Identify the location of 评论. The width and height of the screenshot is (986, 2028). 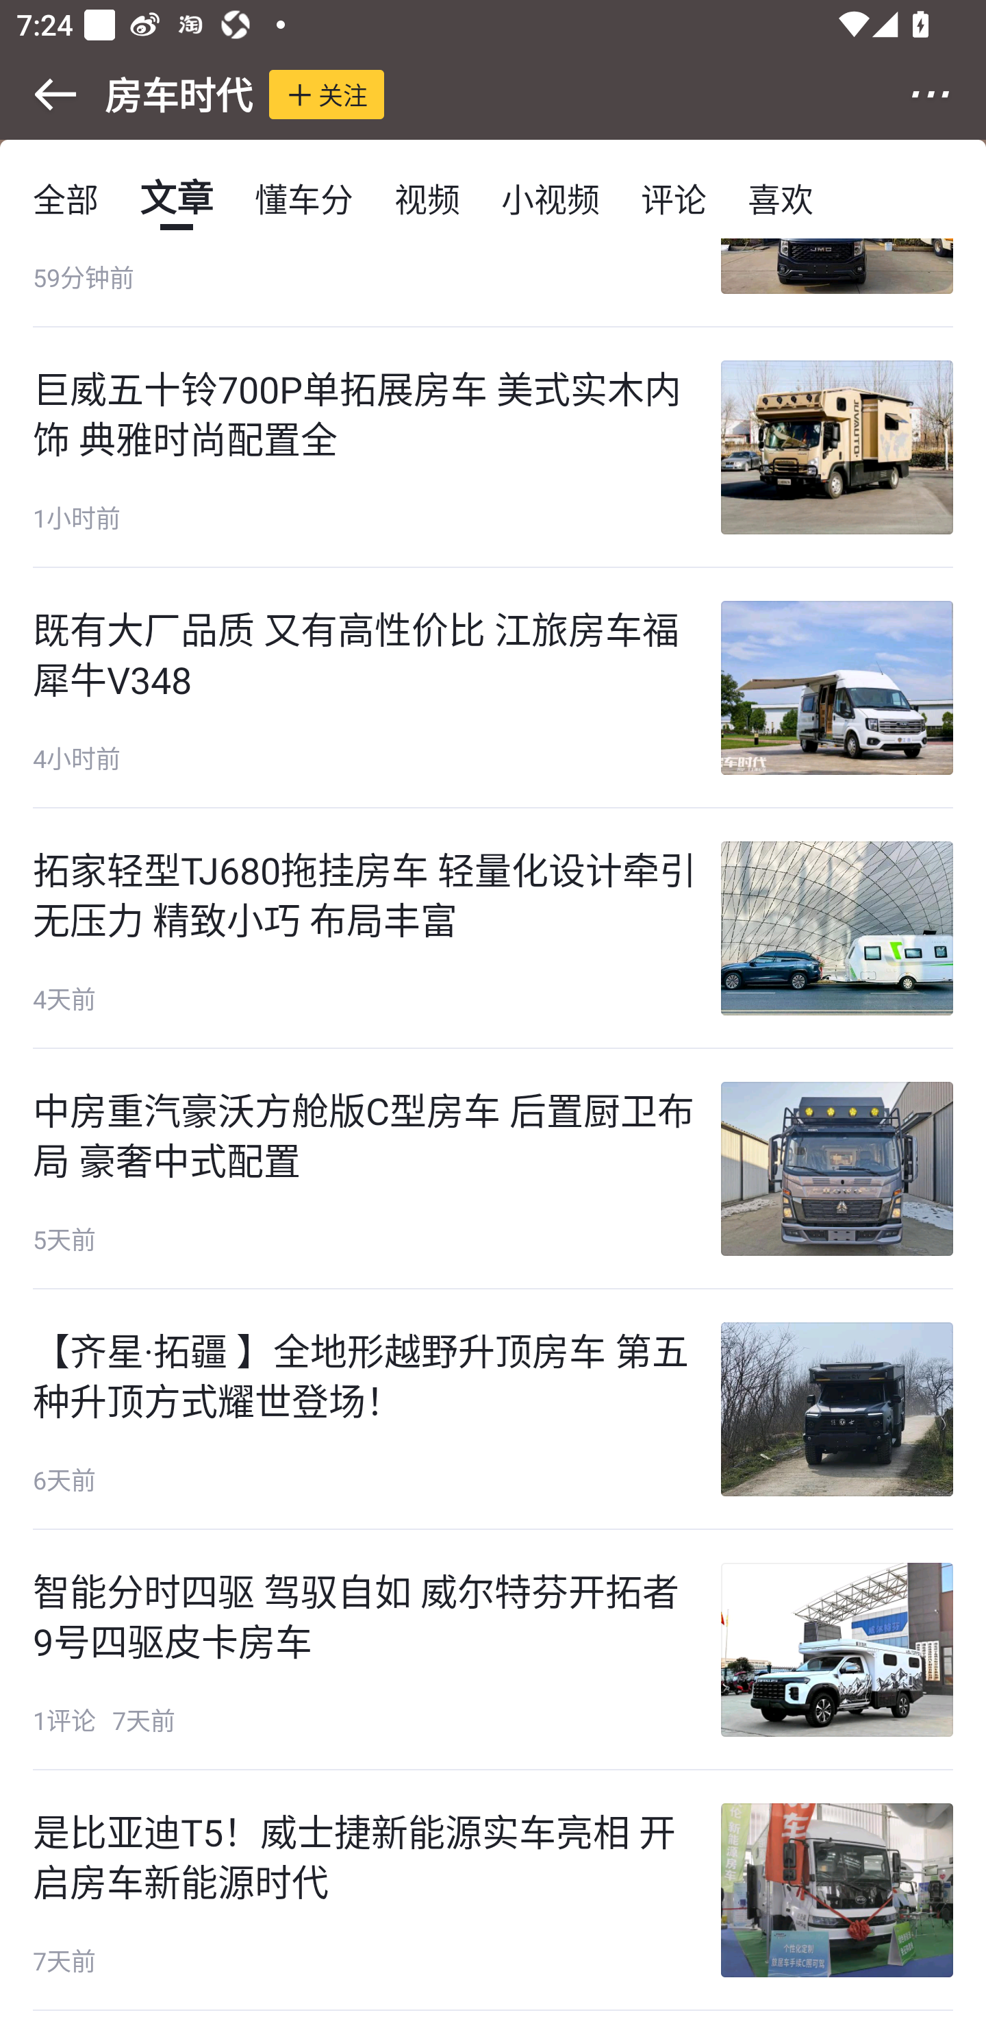
(674, 197).